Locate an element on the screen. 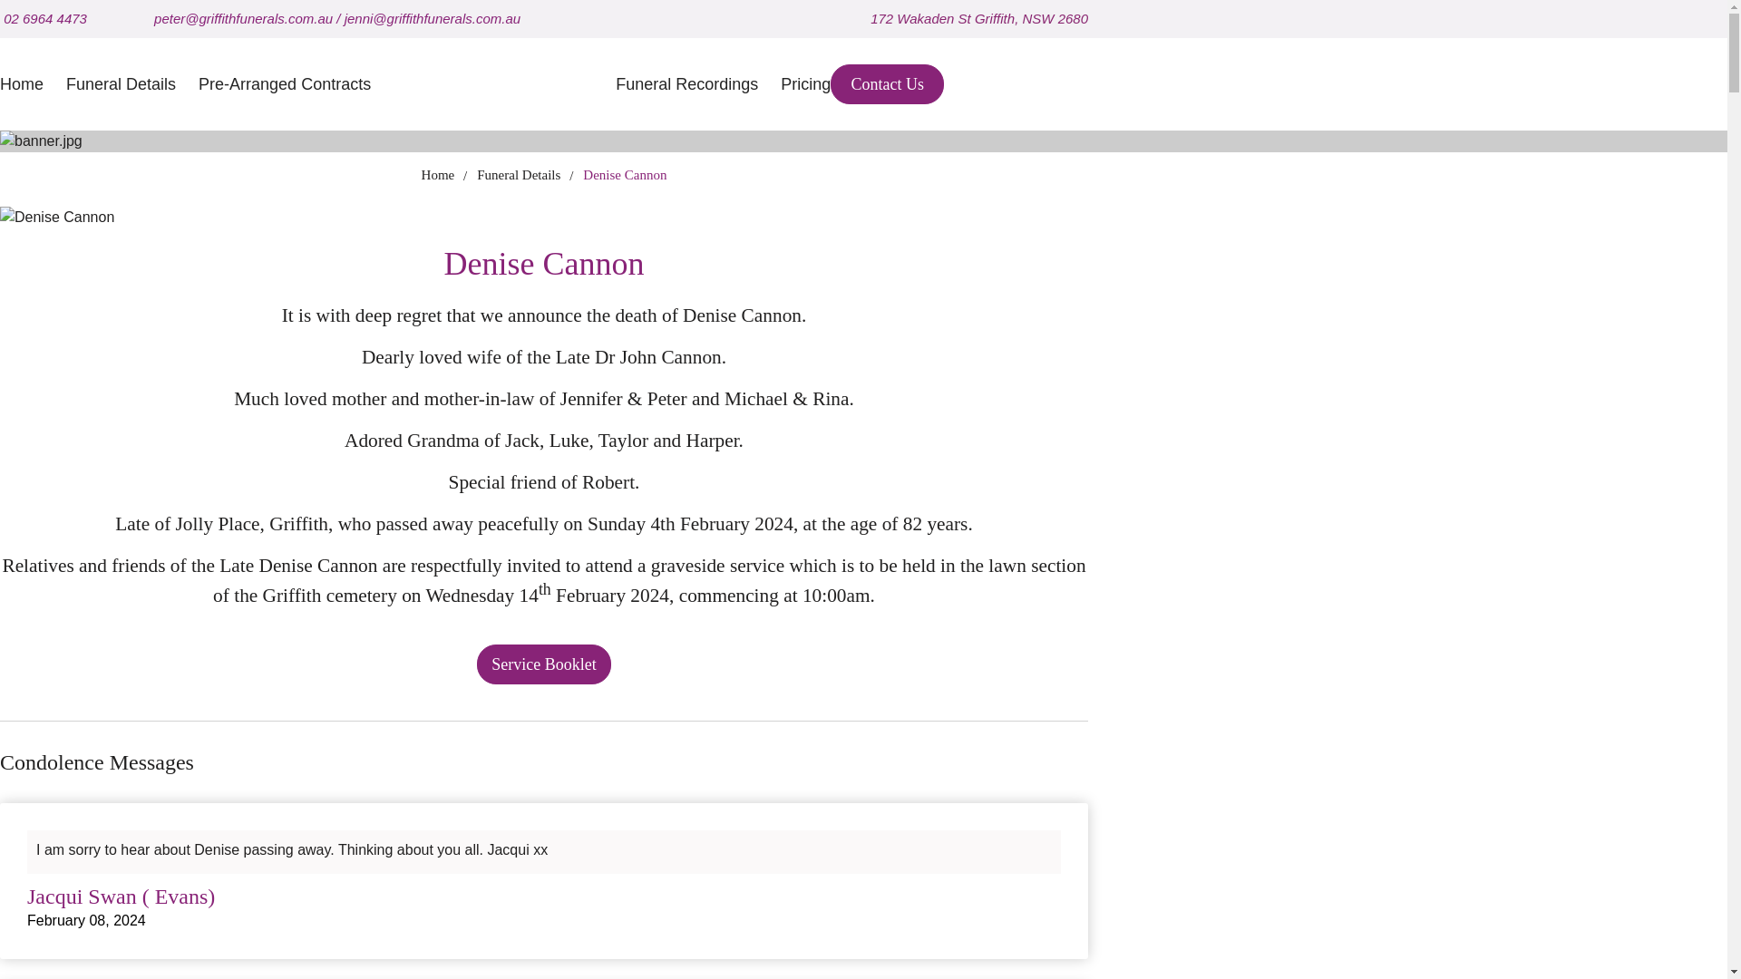  Pricing is located at coordinates (805, 83).